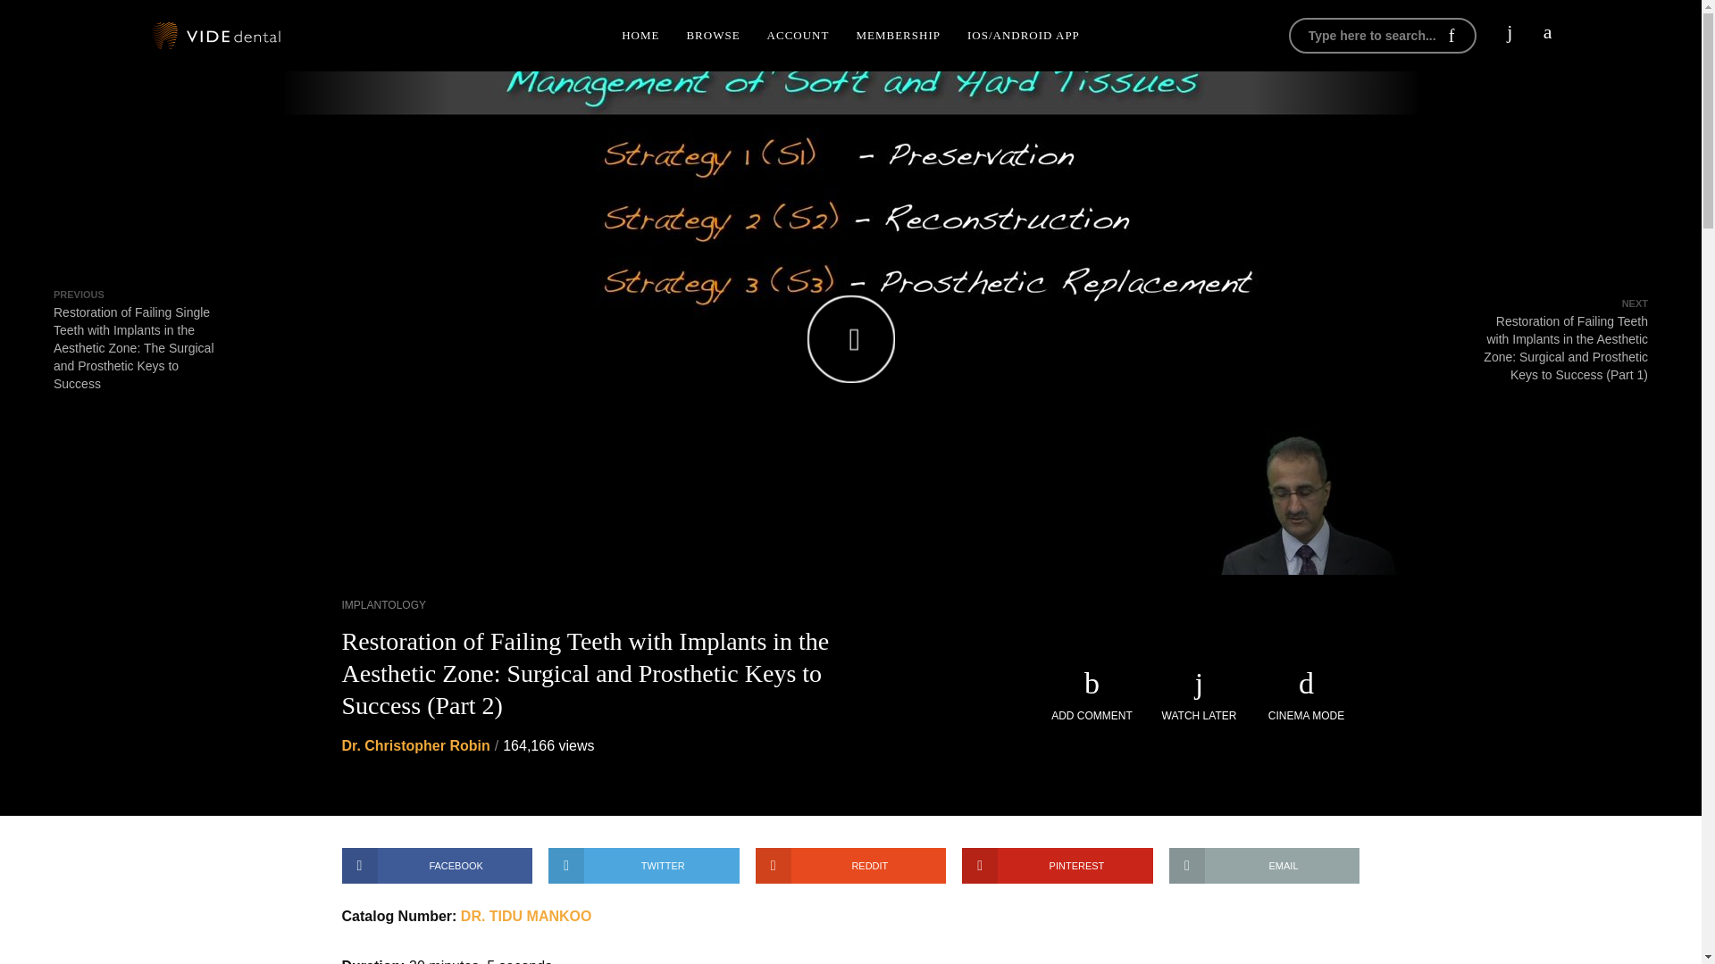 This screenshot has width=1715, height=964. Describe the element at coordinates (799, 36) in the screenshot. I see `ACCOUNT` at that location.